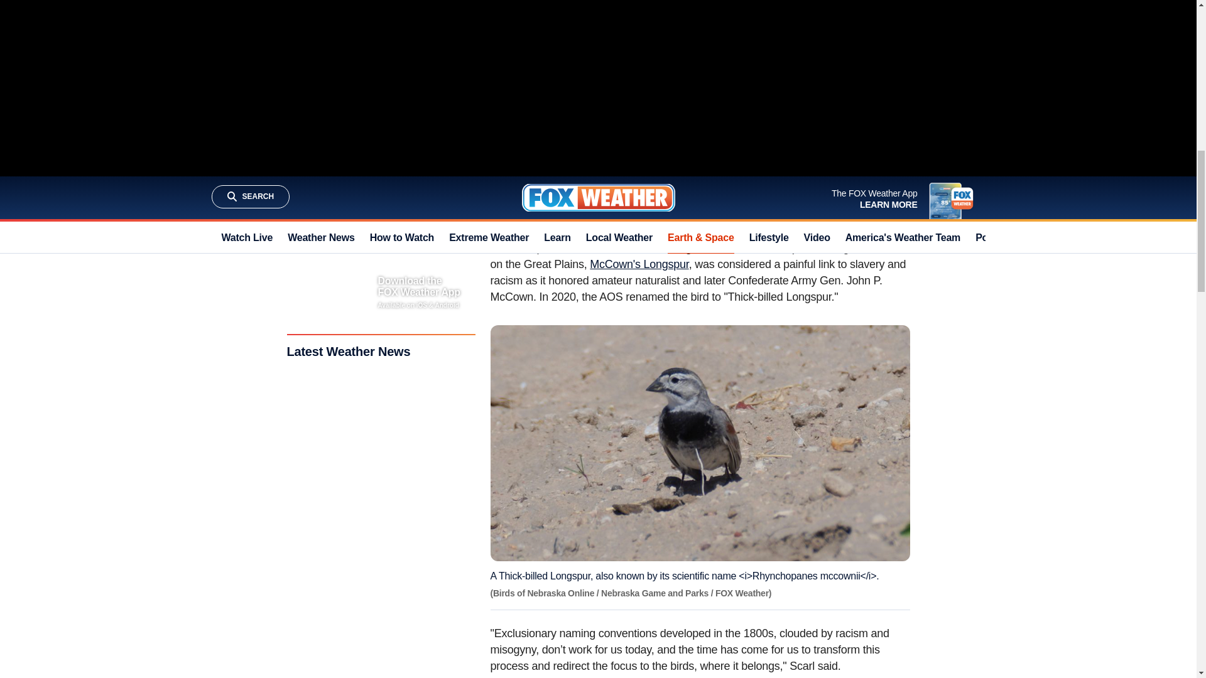 Image resolution: width=1206 pixels, height=678 pixels. Describe the element at coordinates (613, 40) in the screenshot. I see `FILE: Birds of prey used to manage bird strikes at airports` at that location.